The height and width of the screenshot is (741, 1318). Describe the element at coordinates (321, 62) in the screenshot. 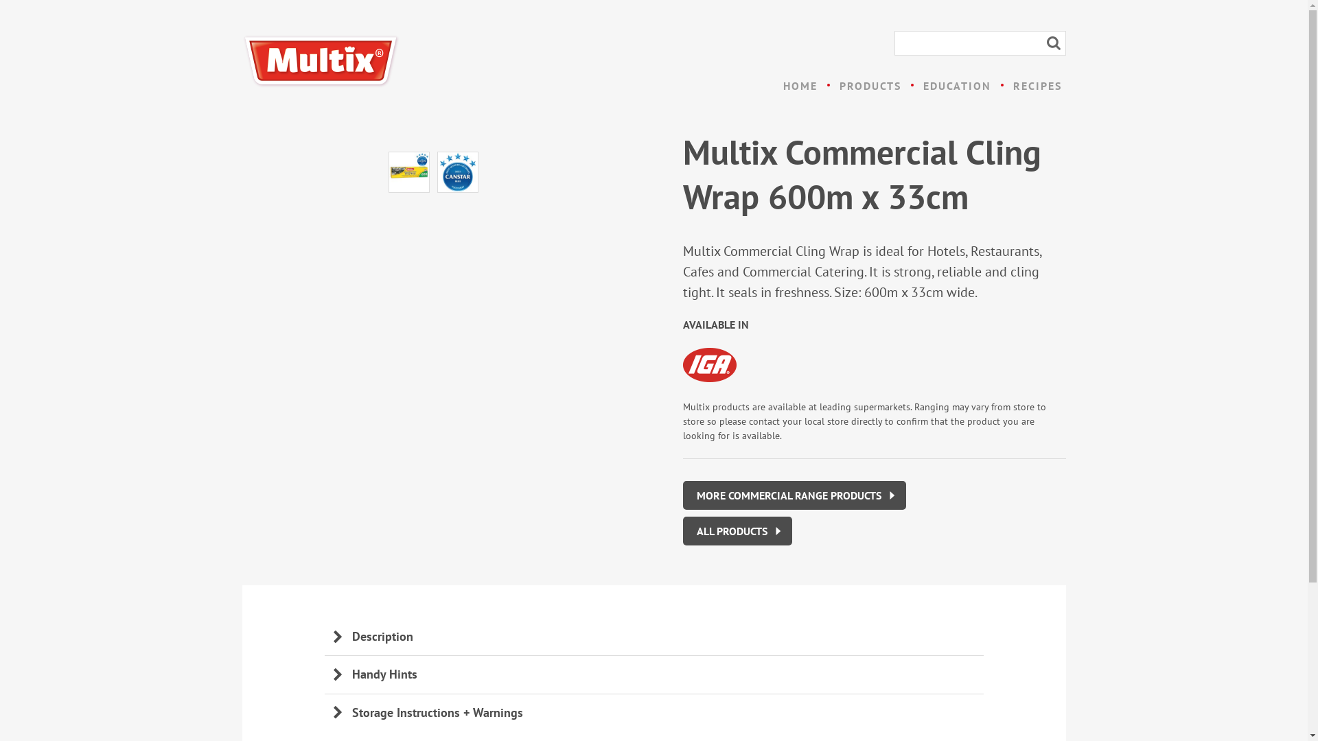

I see `Multix` at that location.